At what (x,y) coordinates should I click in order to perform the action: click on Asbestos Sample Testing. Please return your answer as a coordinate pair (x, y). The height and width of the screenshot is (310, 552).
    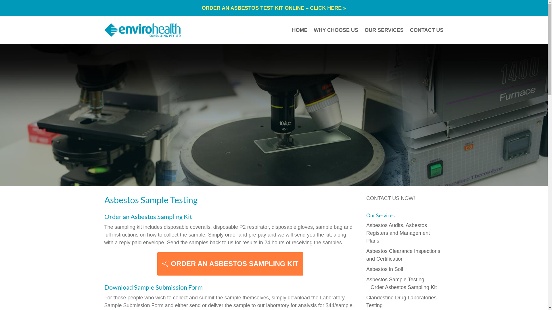
    Looking at the image, I should click on (395, 280).